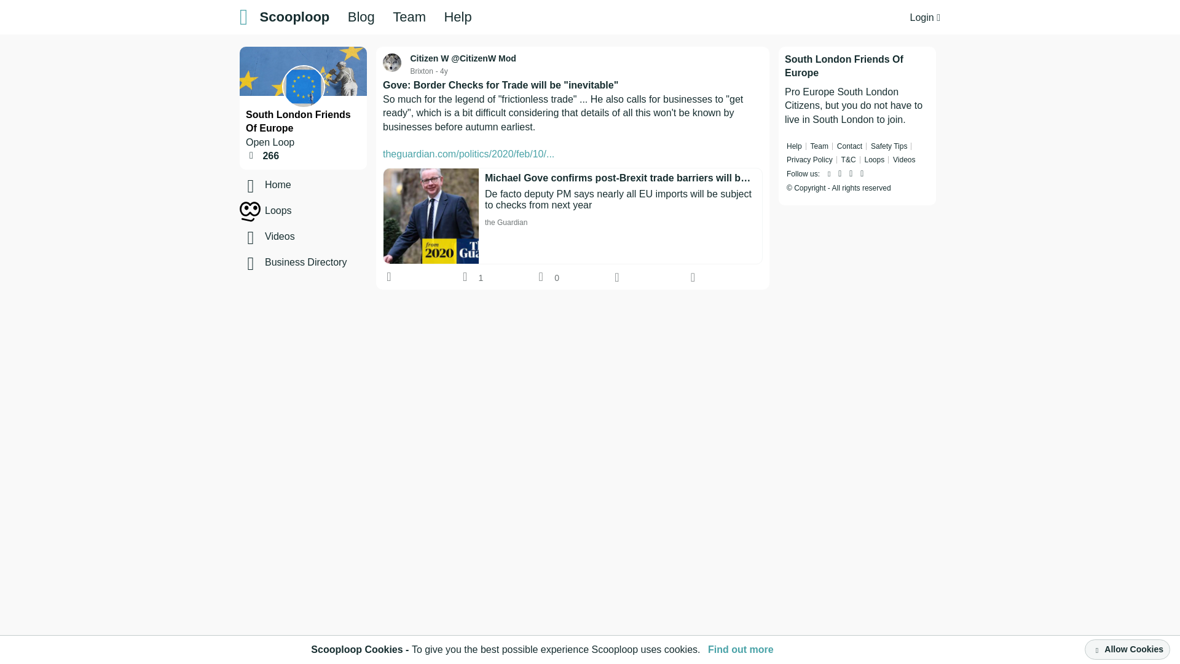 This screenshot has width=1180, height=664. I want to click on Home, so click(324, 184).